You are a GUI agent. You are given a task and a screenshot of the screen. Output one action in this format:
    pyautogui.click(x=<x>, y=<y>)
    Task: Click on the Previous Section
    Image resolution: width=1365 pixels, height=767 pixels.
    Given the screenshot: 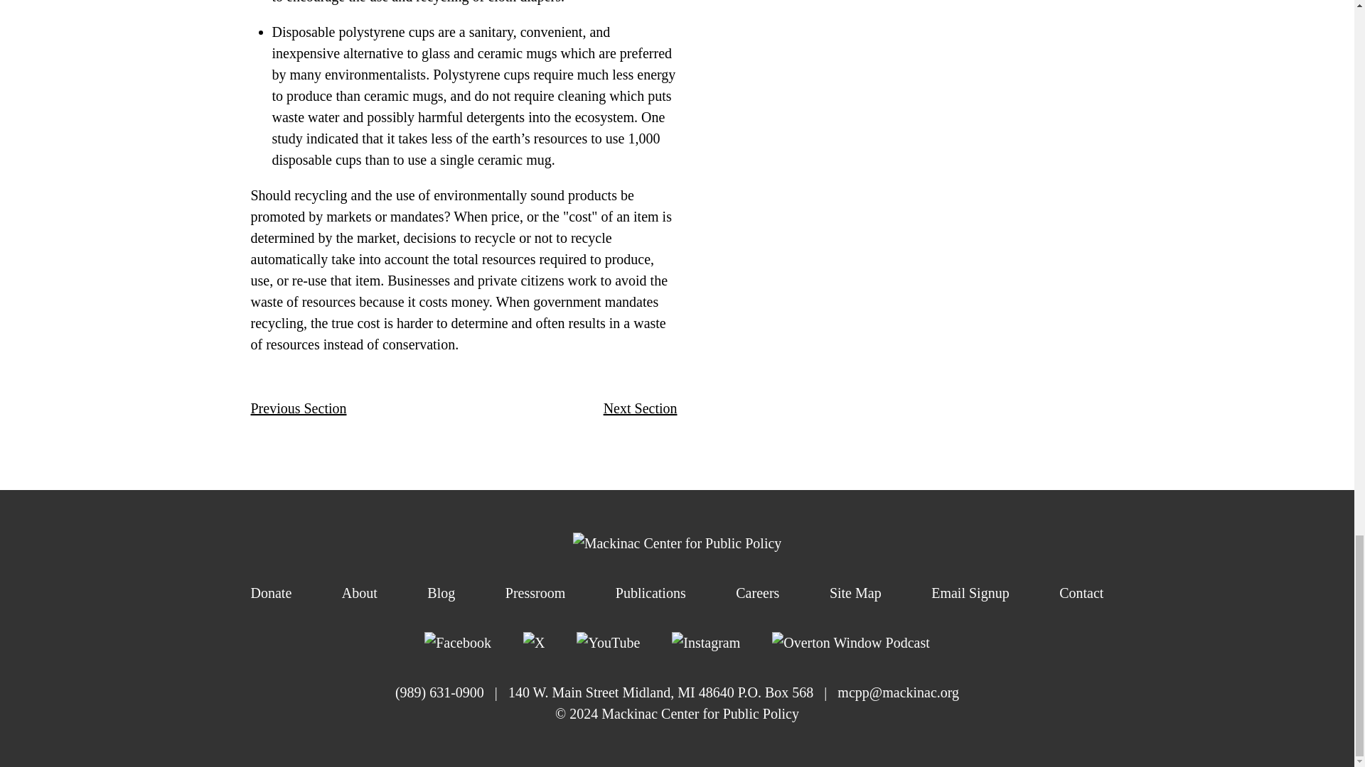 What is the action you would take?
    pyautogui.click(x=298, y=408)
    